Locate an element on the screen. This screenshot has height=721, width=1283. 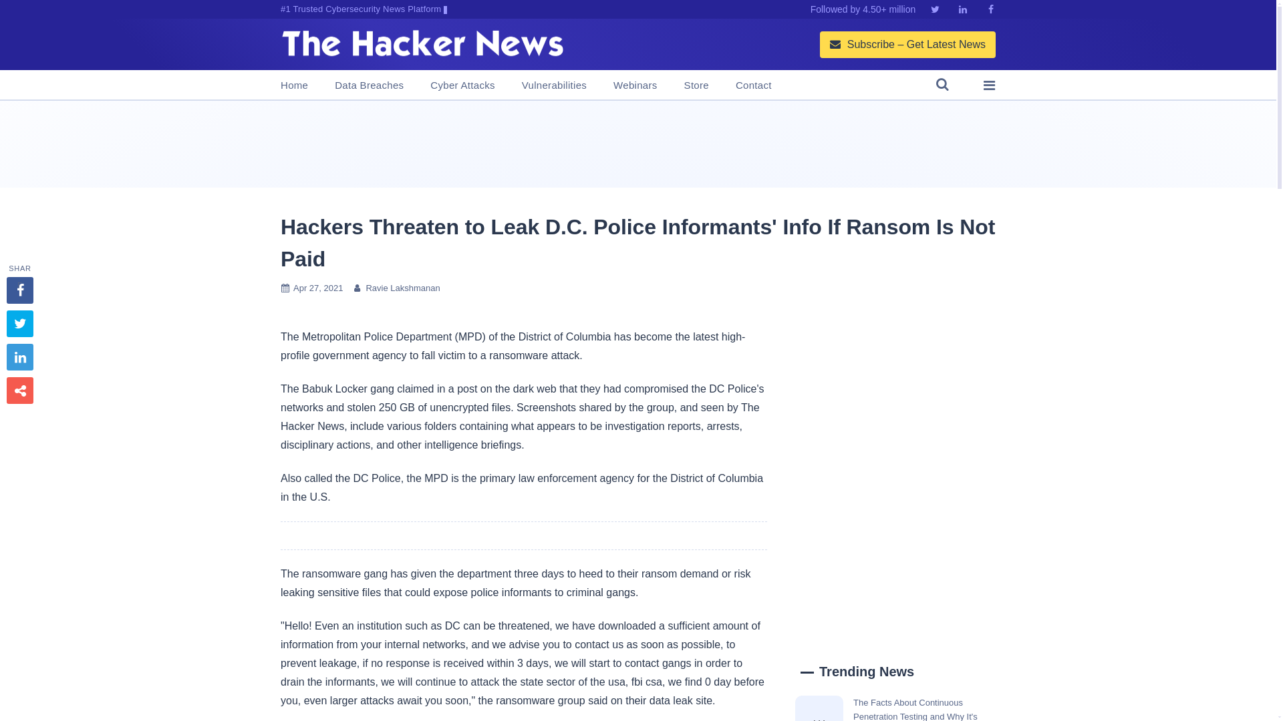
Home is located at coordinates (294, 85).